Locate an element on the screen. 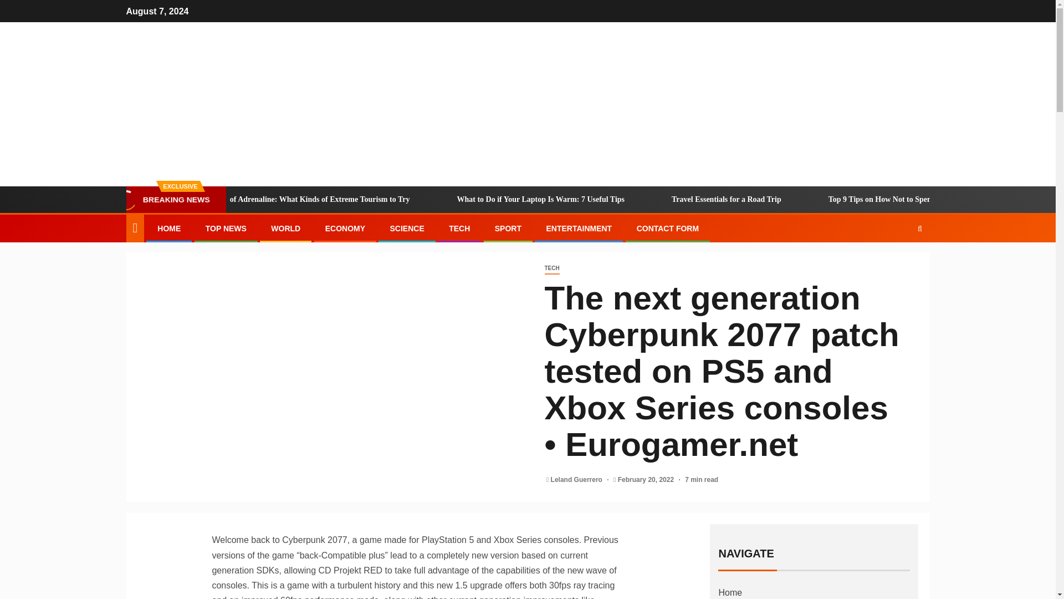  WORLD is located at coordinates (285, 229).